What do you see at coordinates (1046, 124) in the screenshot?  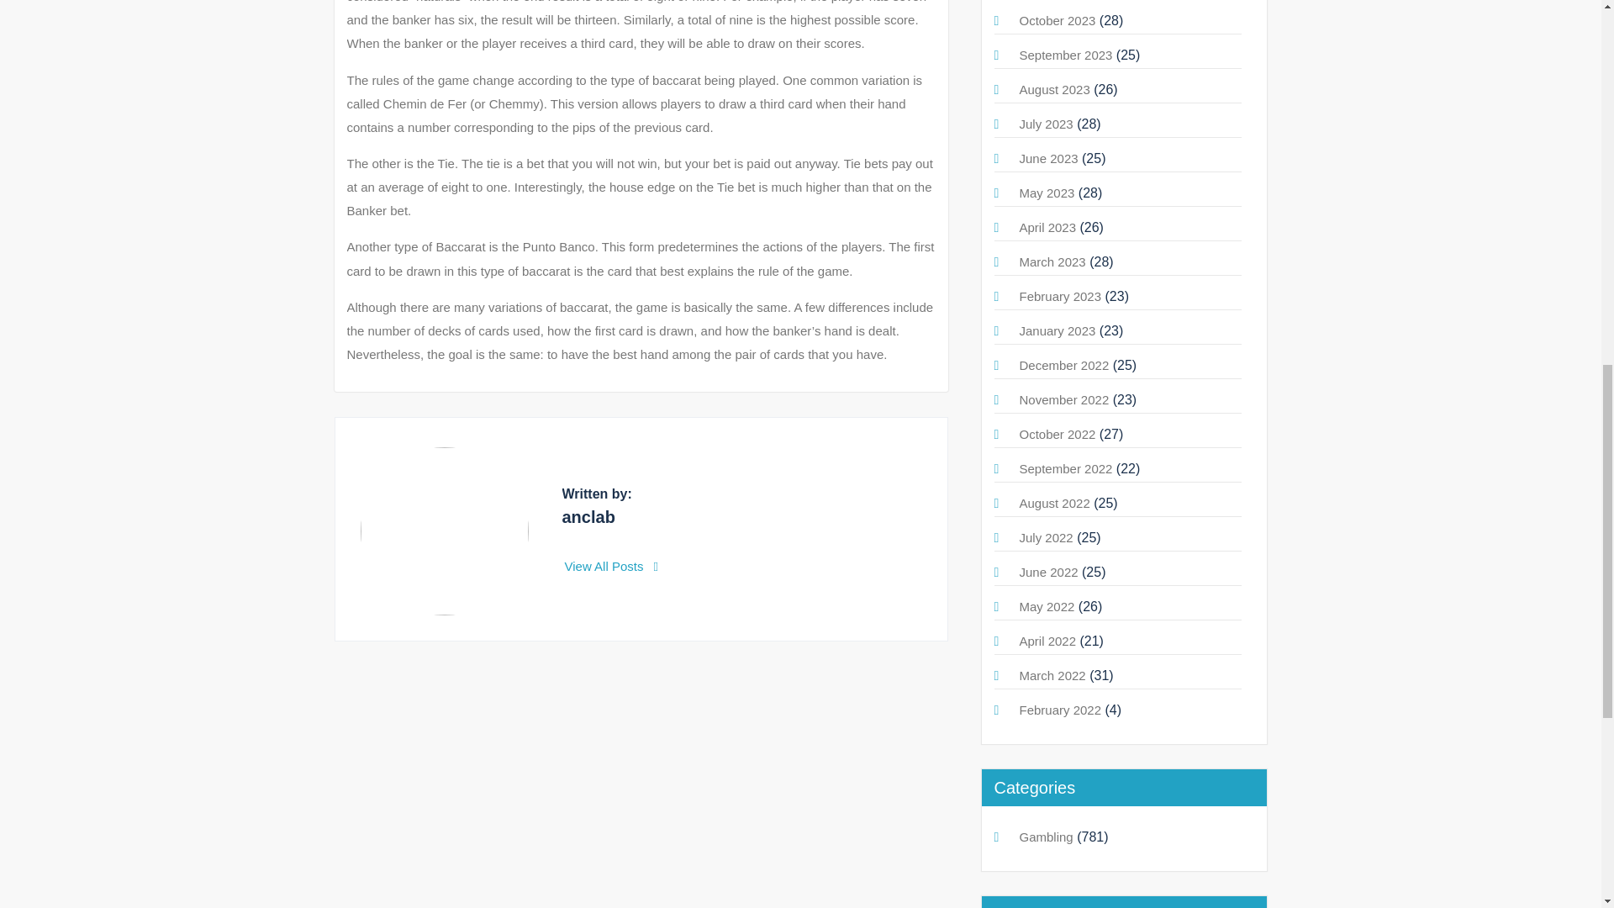 I see `July 2023` at bounding box center [1046, 124].